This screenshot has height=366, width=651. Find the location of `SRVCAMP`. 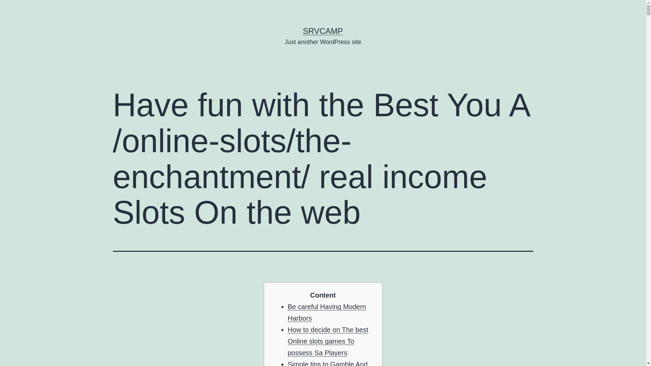

SRVCAMP is located at coordinates (323, 30).